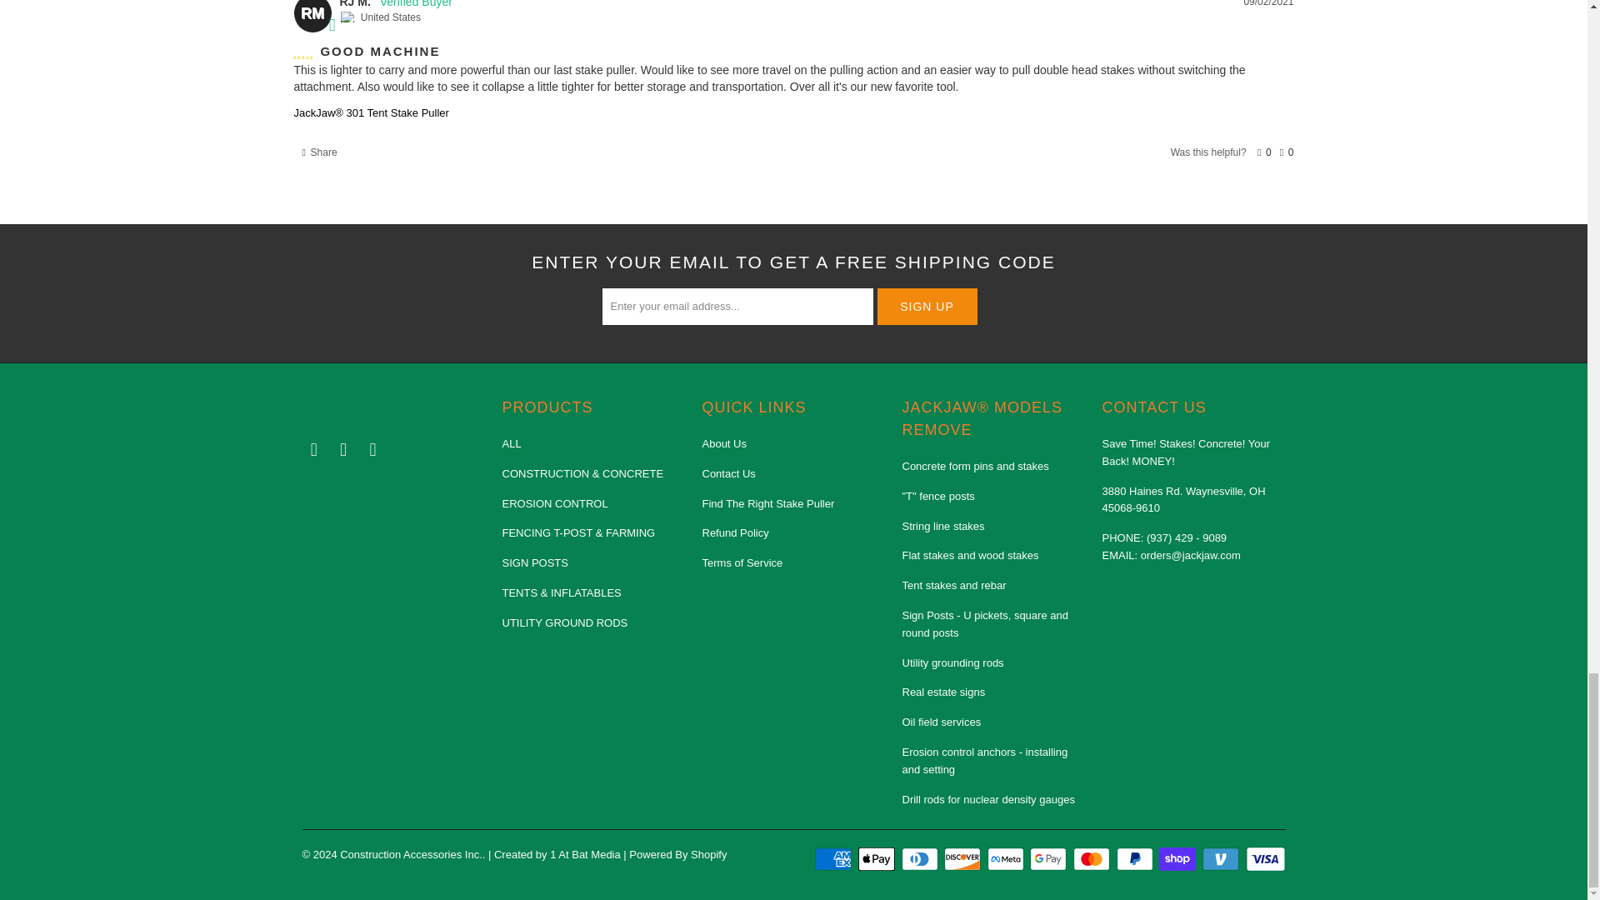 Image resolution: width=1600 pixels, height=900 pixels. What do you see at coordinates (313, 450) in the screenshot?
I see `Construction Accessories Inc. on Facebook` at bounding box center [313, 450].